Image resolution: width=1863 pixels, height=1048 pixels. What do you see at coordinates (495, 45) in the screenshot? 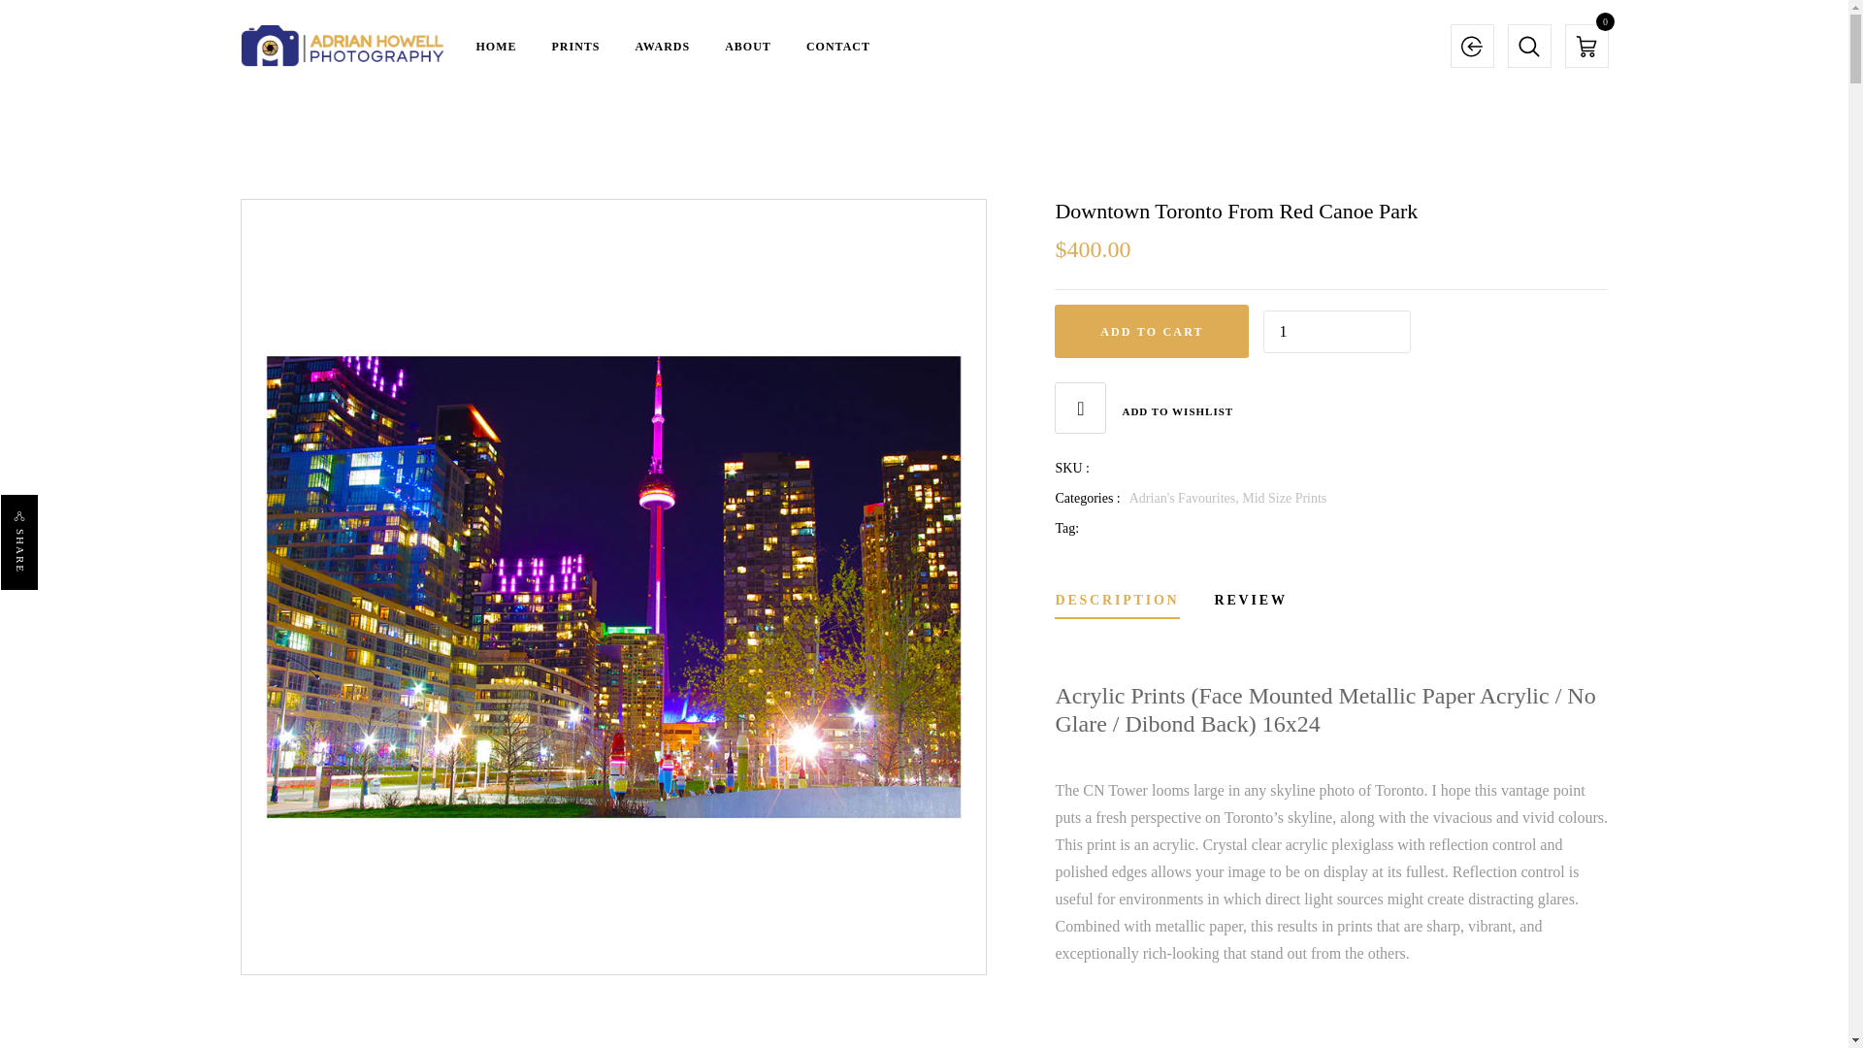
I see `HOME` at bounding box center [495, 45].